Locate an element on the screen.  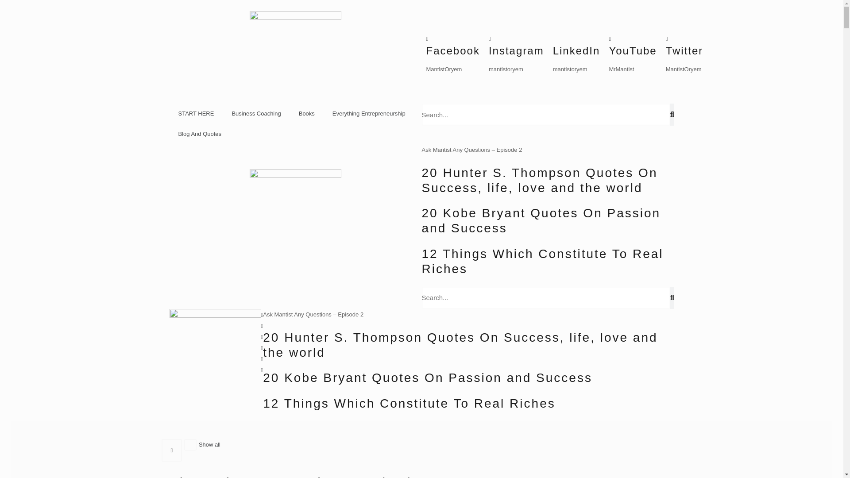
Everything Entrepreneurship is located at coordinates (369, 113).